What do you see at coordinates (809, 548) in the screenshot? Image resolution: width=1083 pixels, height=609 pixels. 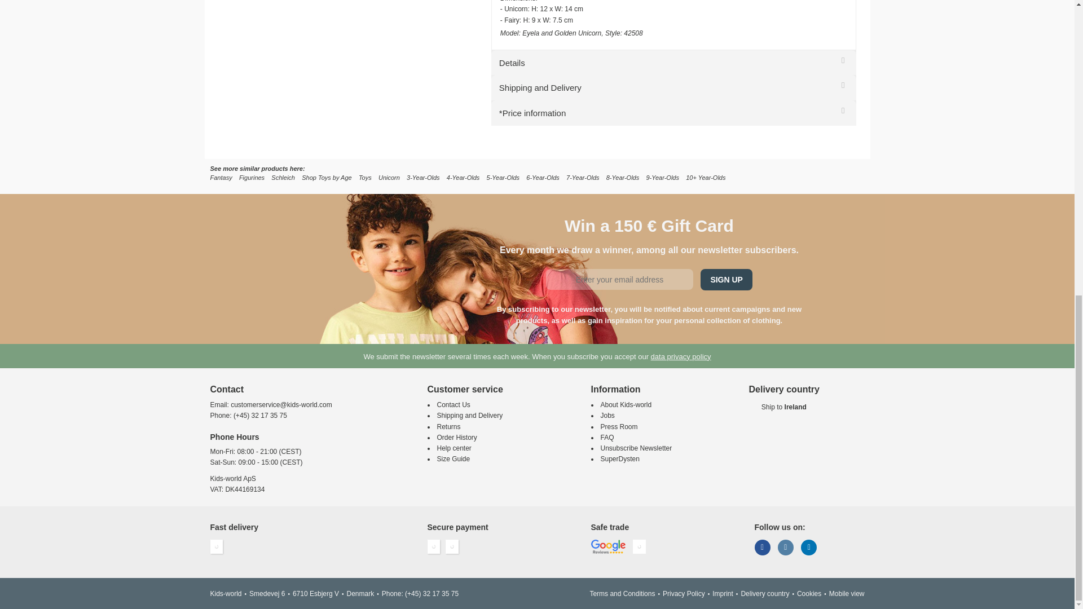 I see `LinkedIn` at bounding box center [809, 548].